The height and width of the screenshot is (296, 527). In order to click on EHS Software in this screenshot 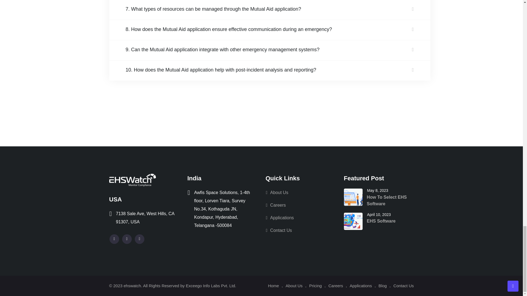, I will do `click(353, 221)`.